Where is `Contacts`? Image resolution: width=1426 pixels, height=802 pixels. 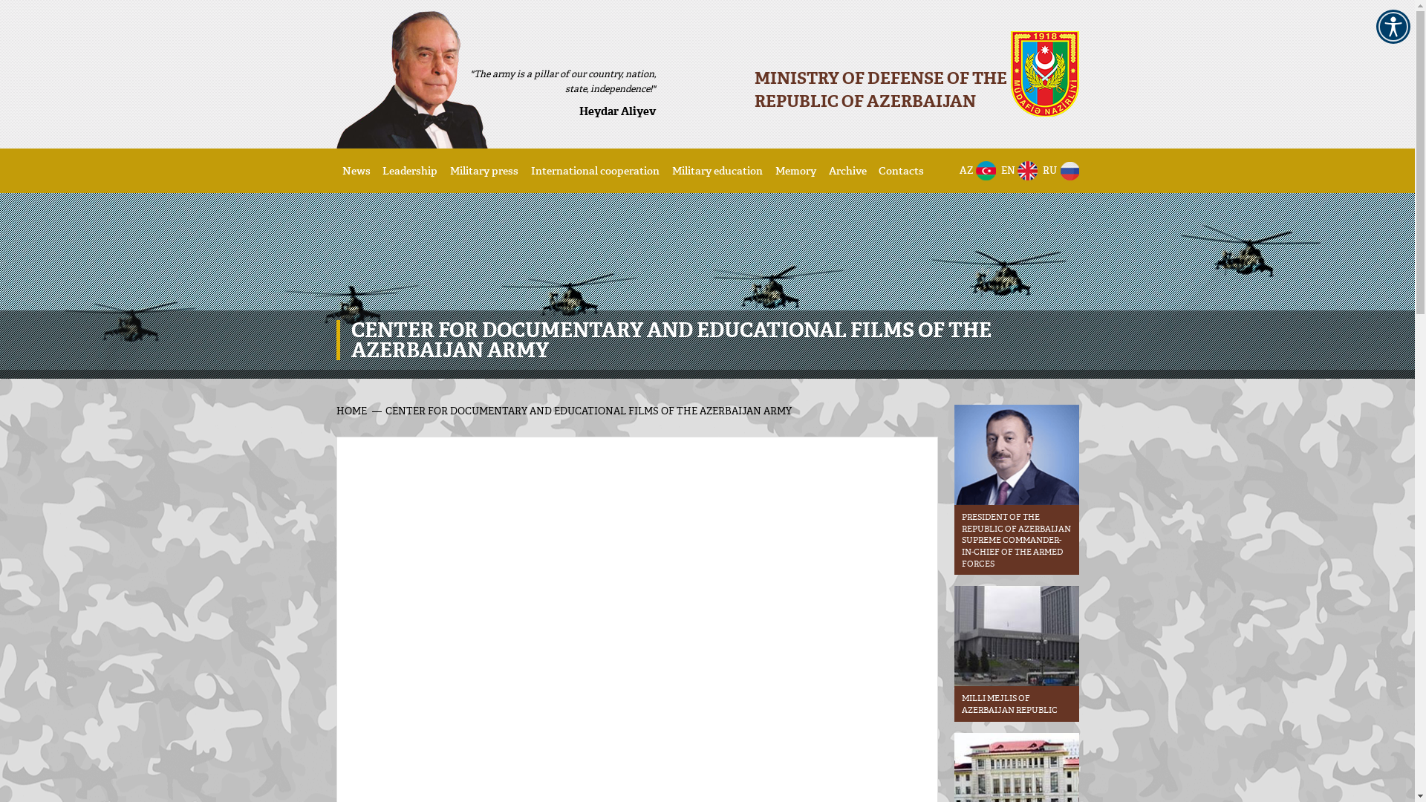 Contacts is located at coordinates (902, 171).